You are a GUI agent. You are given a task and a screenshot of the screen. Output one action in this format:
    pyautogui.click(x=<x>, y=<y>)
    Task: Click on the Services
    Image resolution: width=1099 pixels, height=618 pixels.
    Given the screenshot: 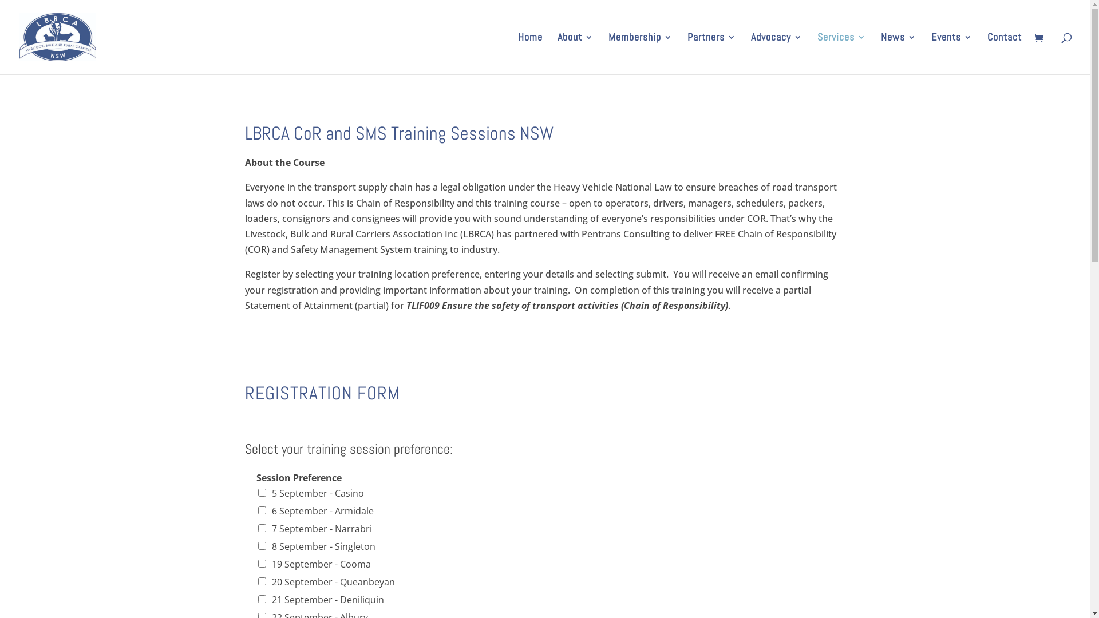 What is the action you would take?
    pyautogui.click(x=841, y=54)
    